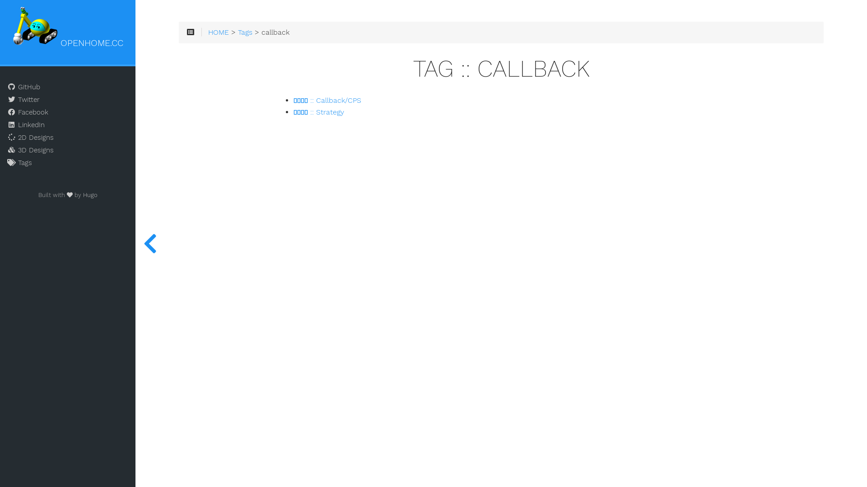 This screenshot has height=487, width=867. I want to click on Twitter, so click(68, 100).